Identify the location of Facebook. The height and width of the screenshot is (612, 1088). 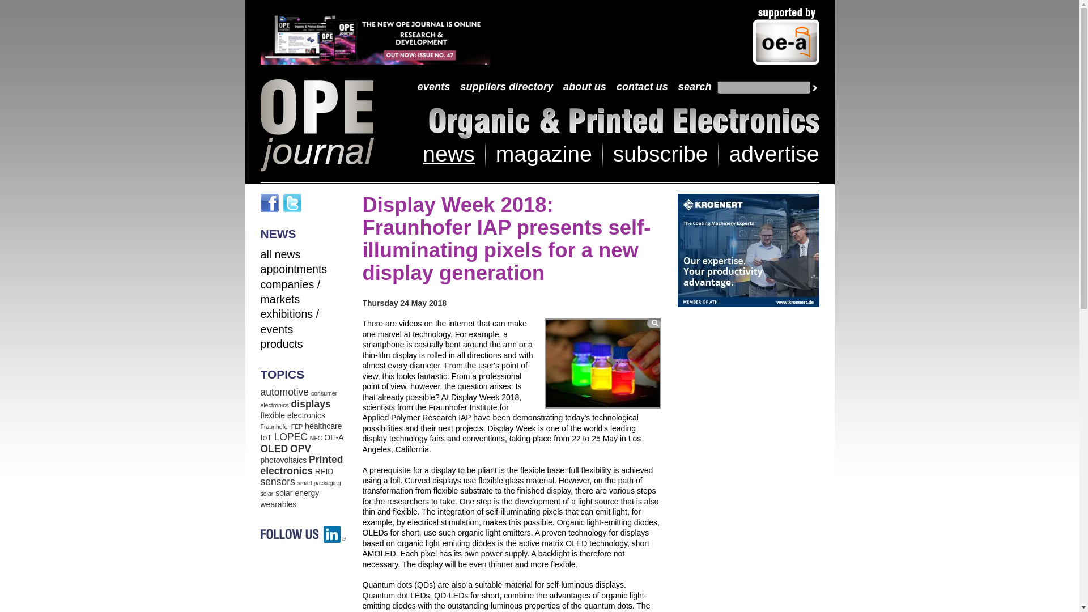
(270, 203).